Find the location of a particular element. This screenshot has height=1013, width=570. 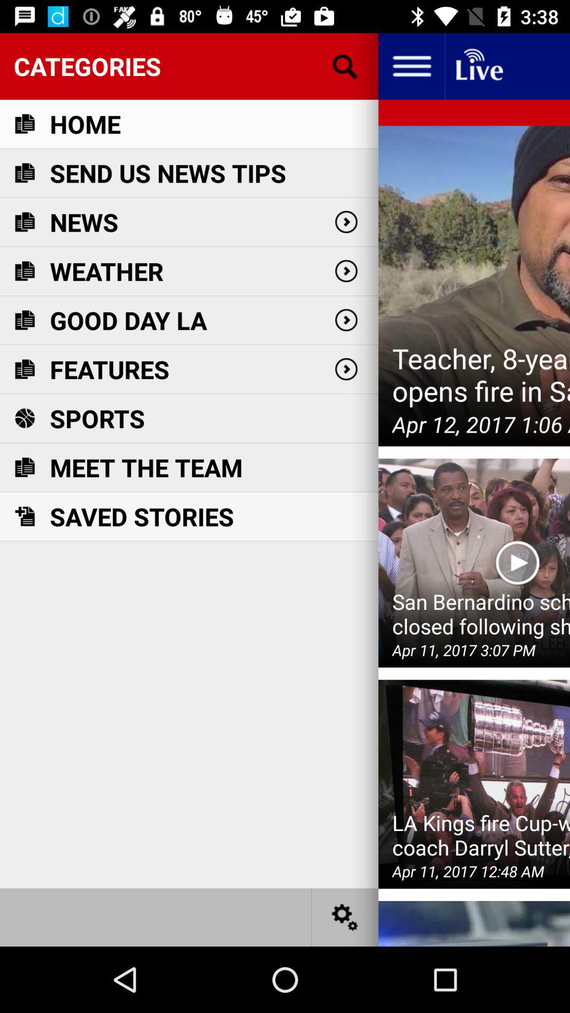

open settings is located at coordinates (345, 917).